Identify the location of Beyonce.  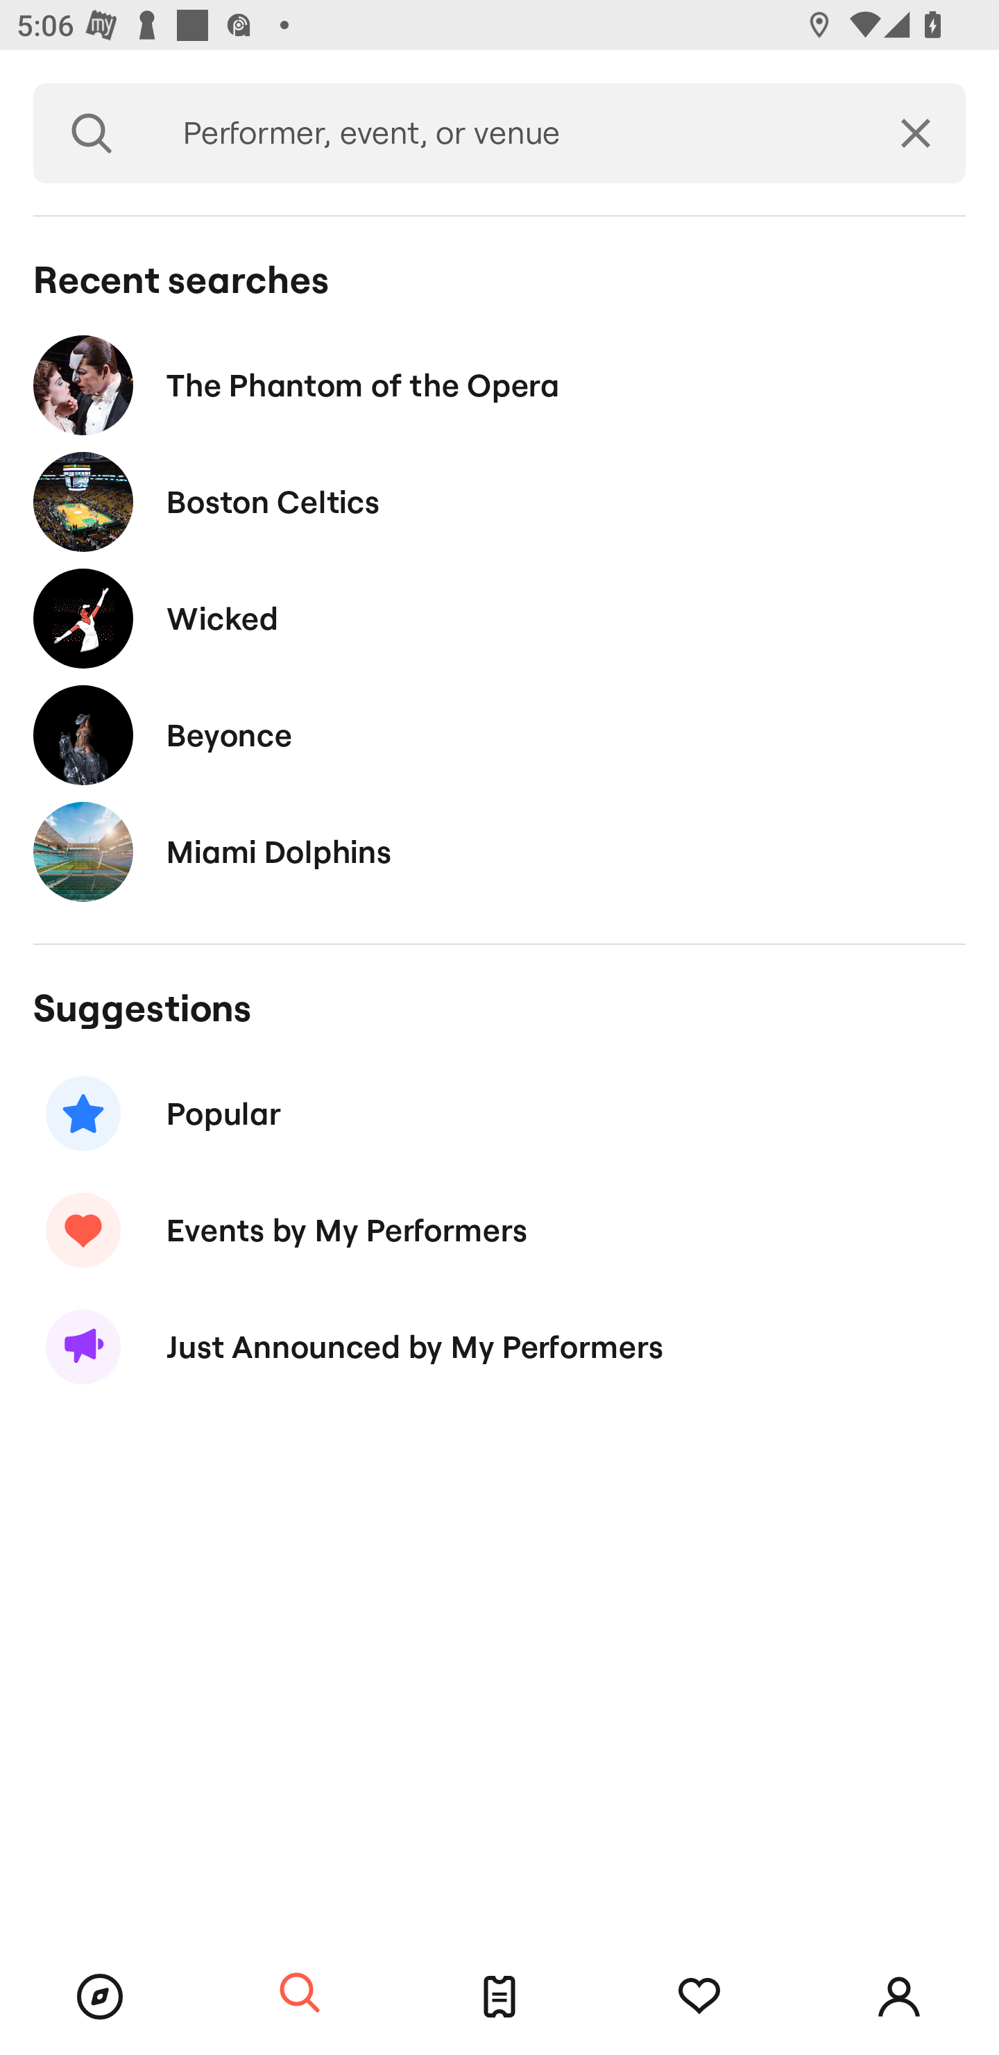
(499, 735).